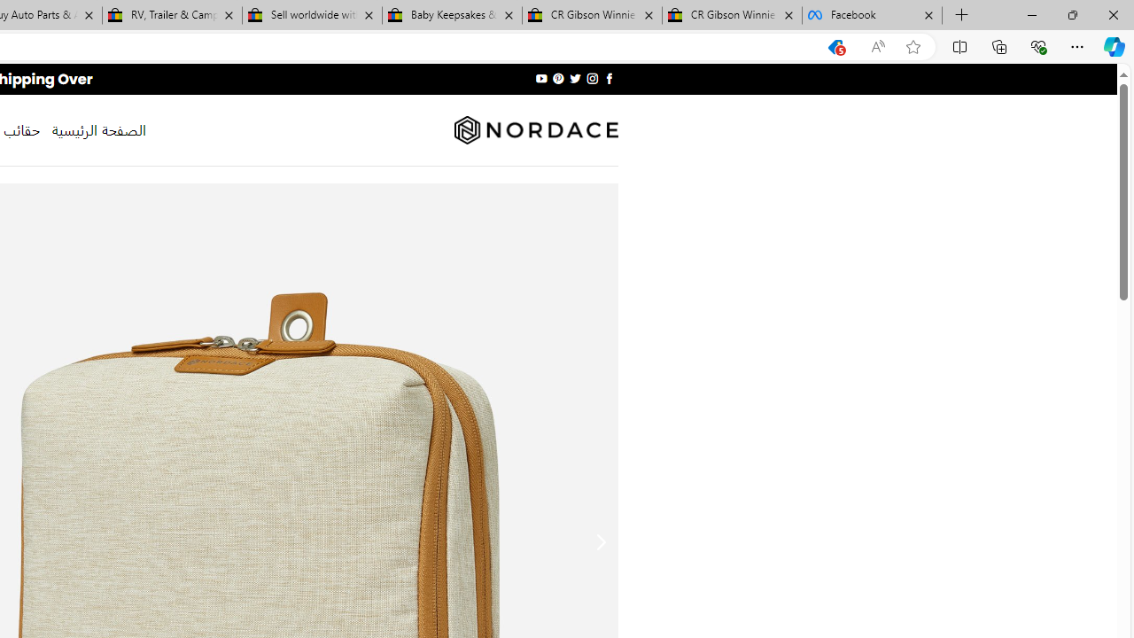 The width and height of the screenshot is (1134, 638). I want to click on Copilot (Ctrl+Shift+.), so click(1115, 46).